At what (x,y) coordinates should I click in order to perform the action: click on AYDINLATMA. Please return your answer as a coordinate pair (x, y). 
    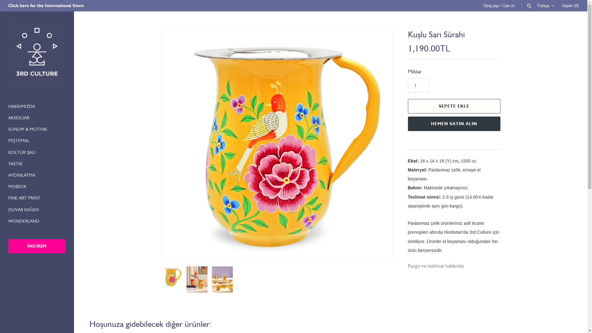
    Looking at the image, I should click on (37, 175).